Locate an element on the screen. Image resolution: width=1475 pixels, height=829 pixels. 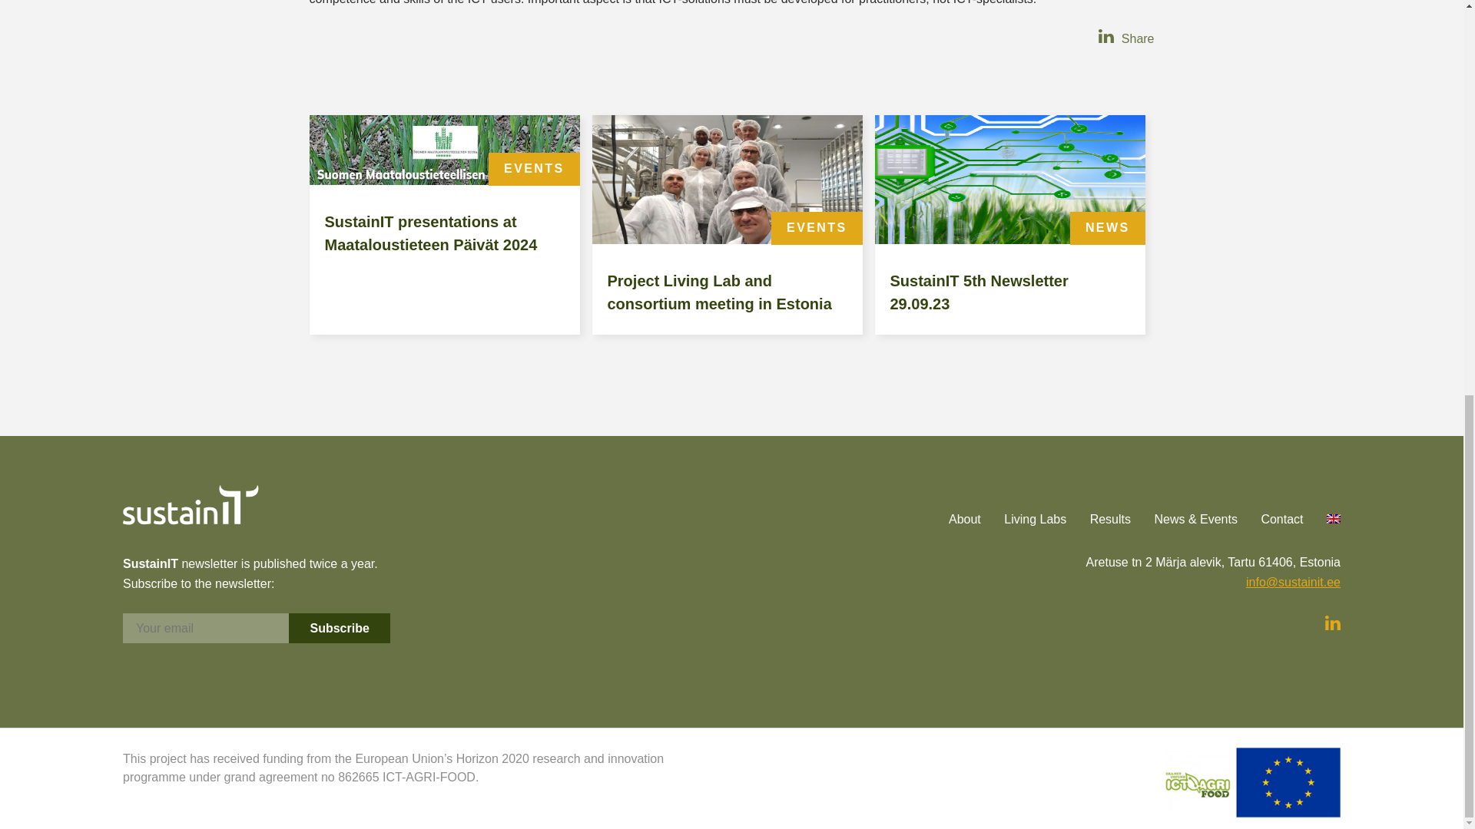
About is located at coordinates (954, 519).